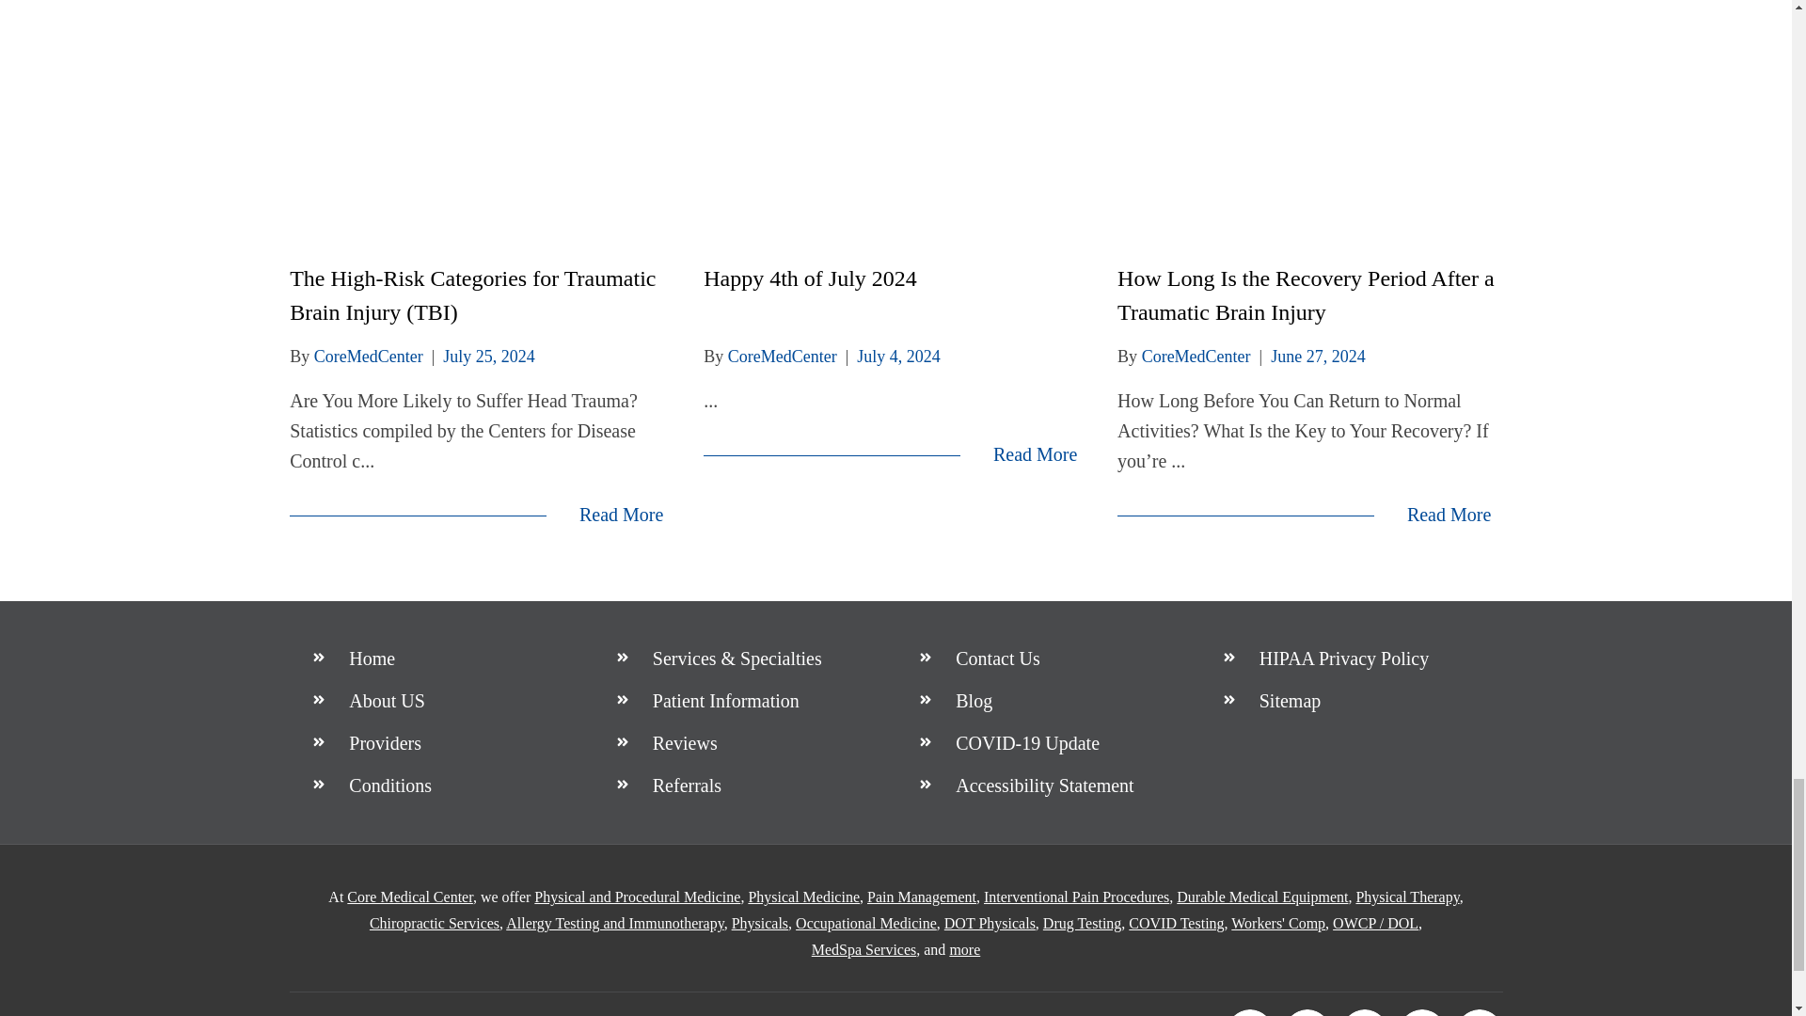 The image size is (1806, 1016). What do you see at coordinates (369, 356) in the screenshot?
I see `CoreMedCenter` at bounding box center [369, 356].